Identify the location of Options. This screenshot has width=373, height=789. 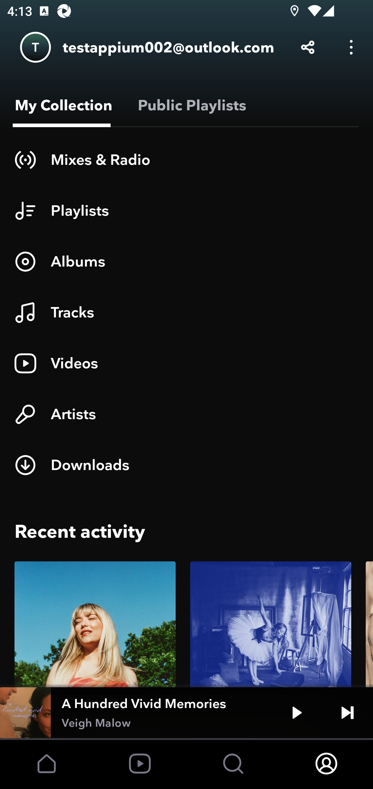
(351, 47).